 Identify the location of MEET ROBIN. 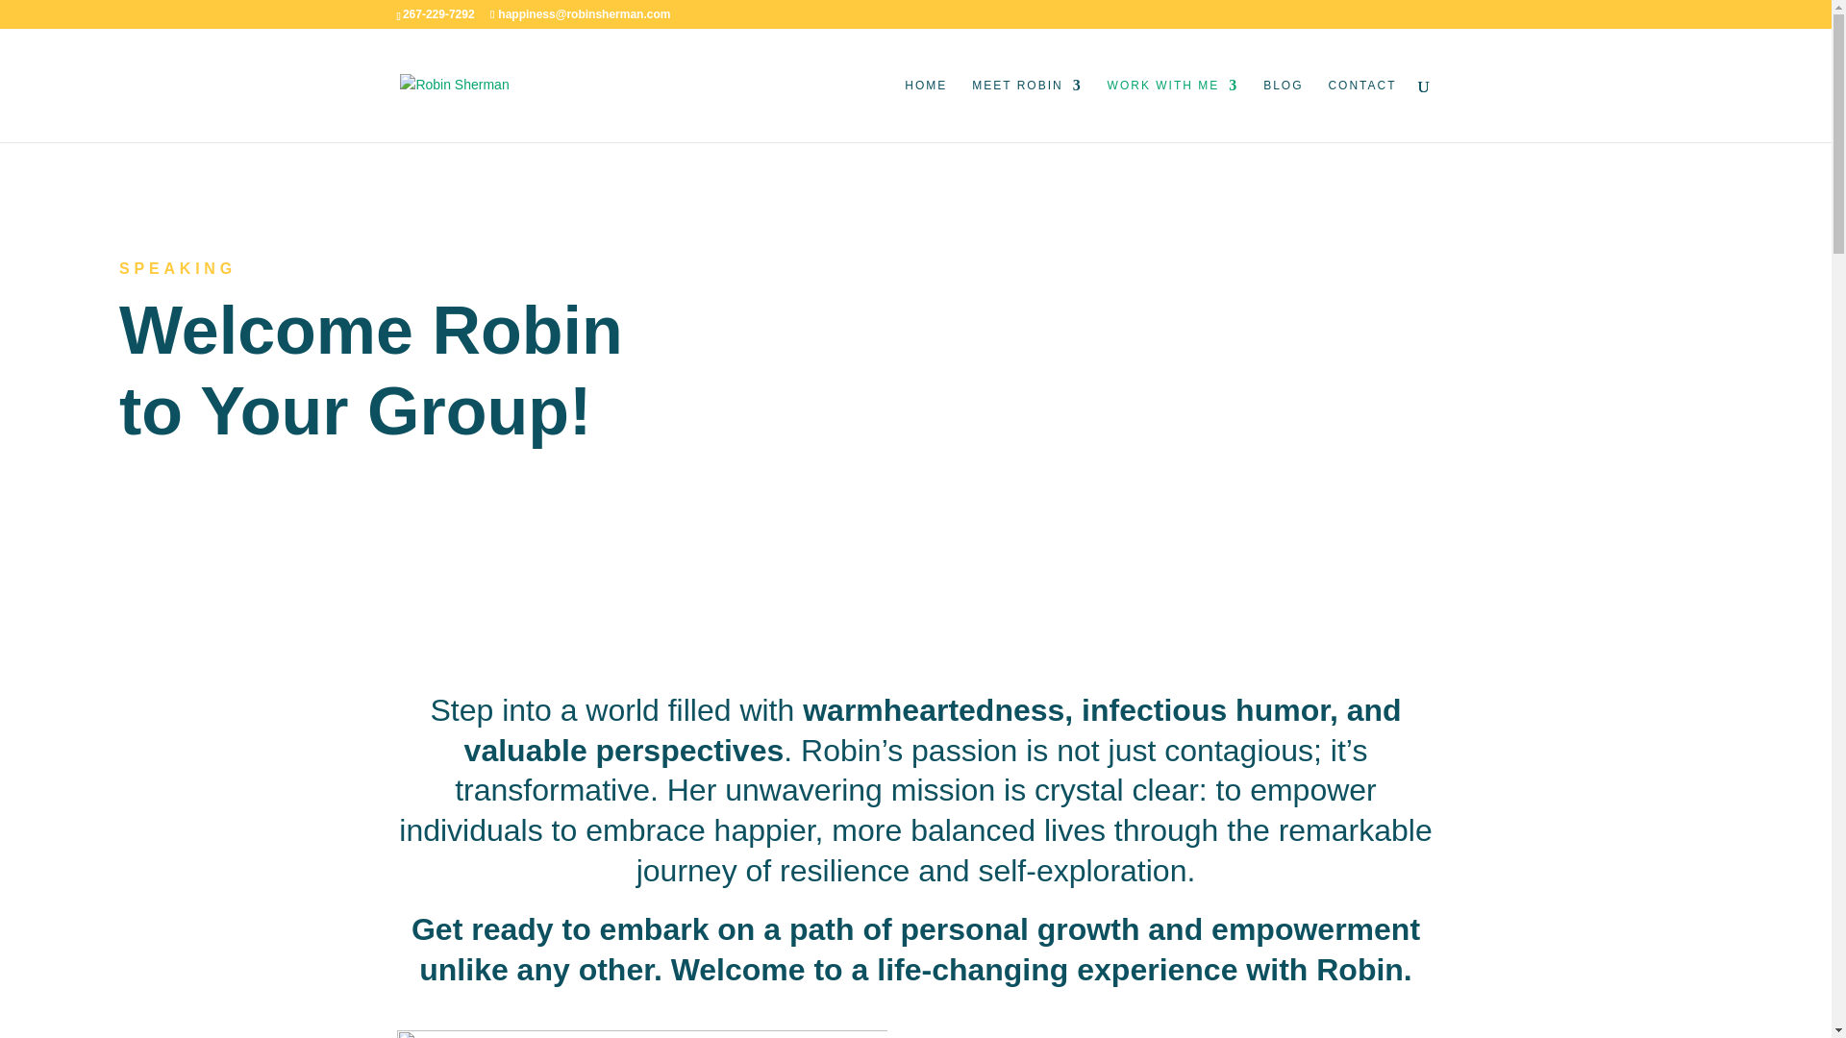
(1027, 110).